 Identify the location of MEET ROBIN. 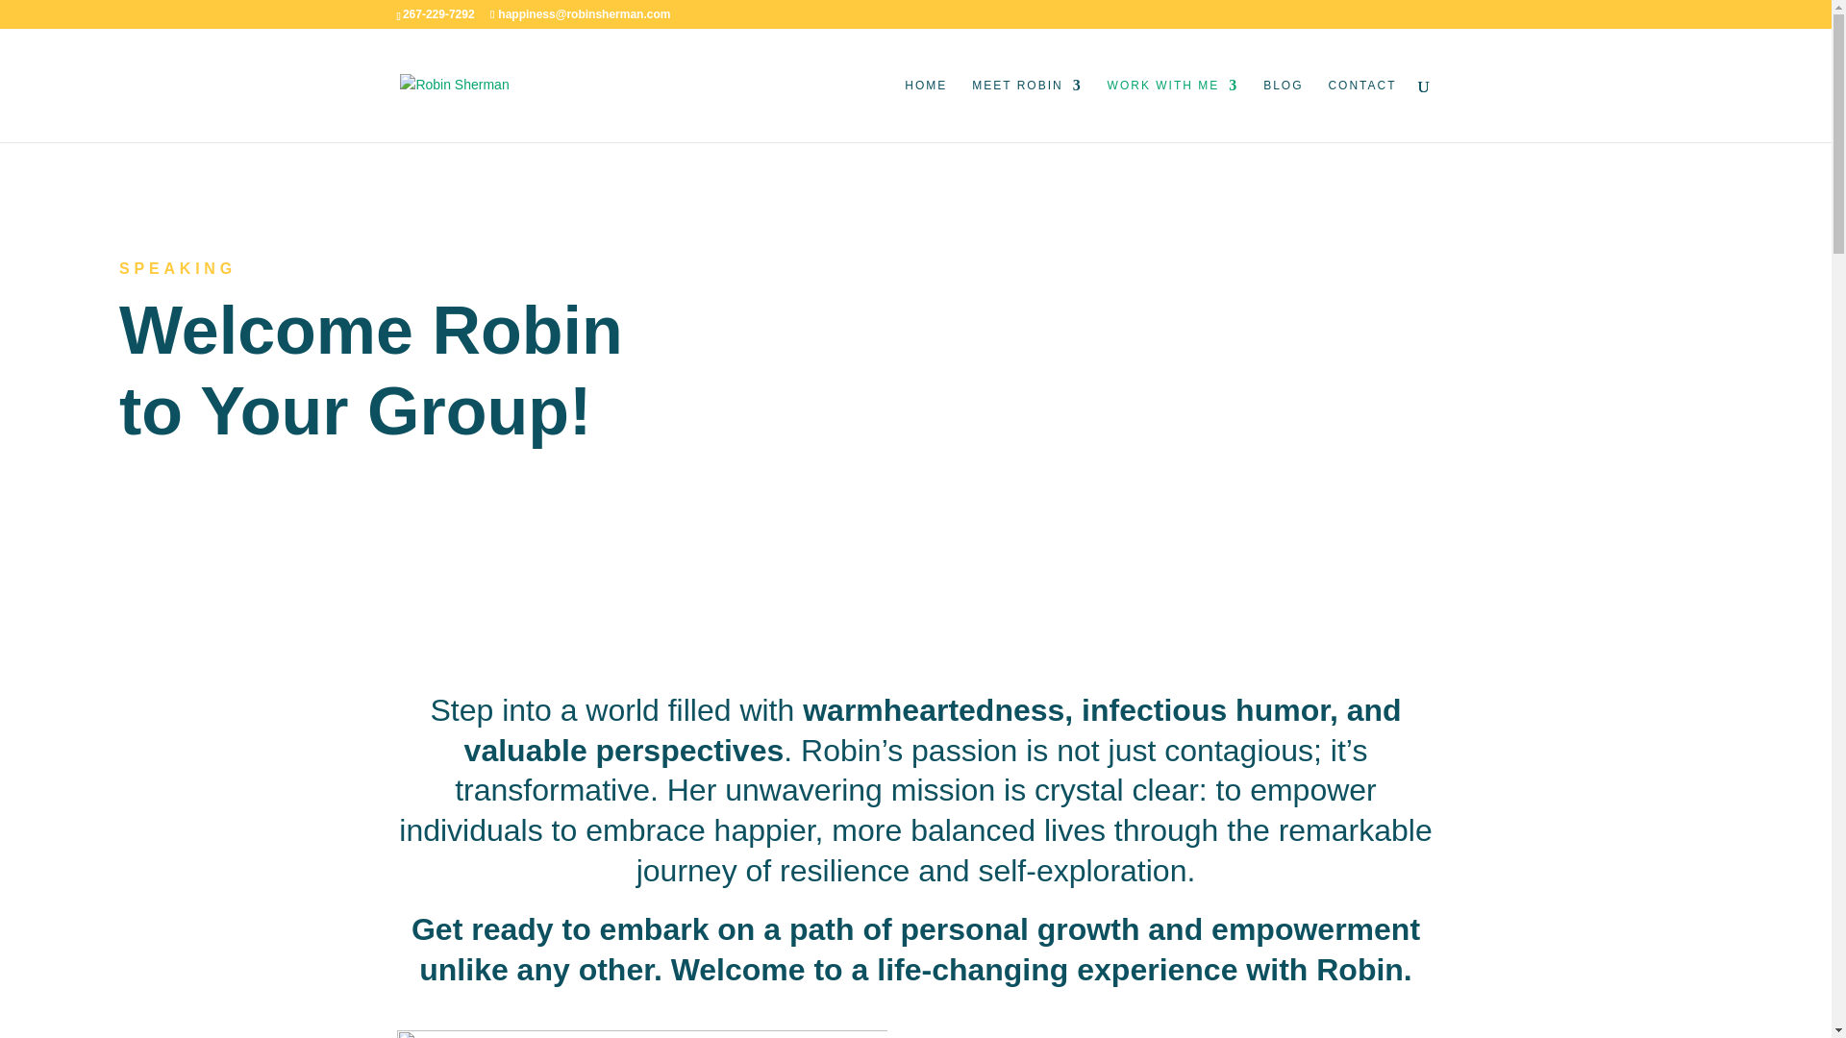
(1027, 110).